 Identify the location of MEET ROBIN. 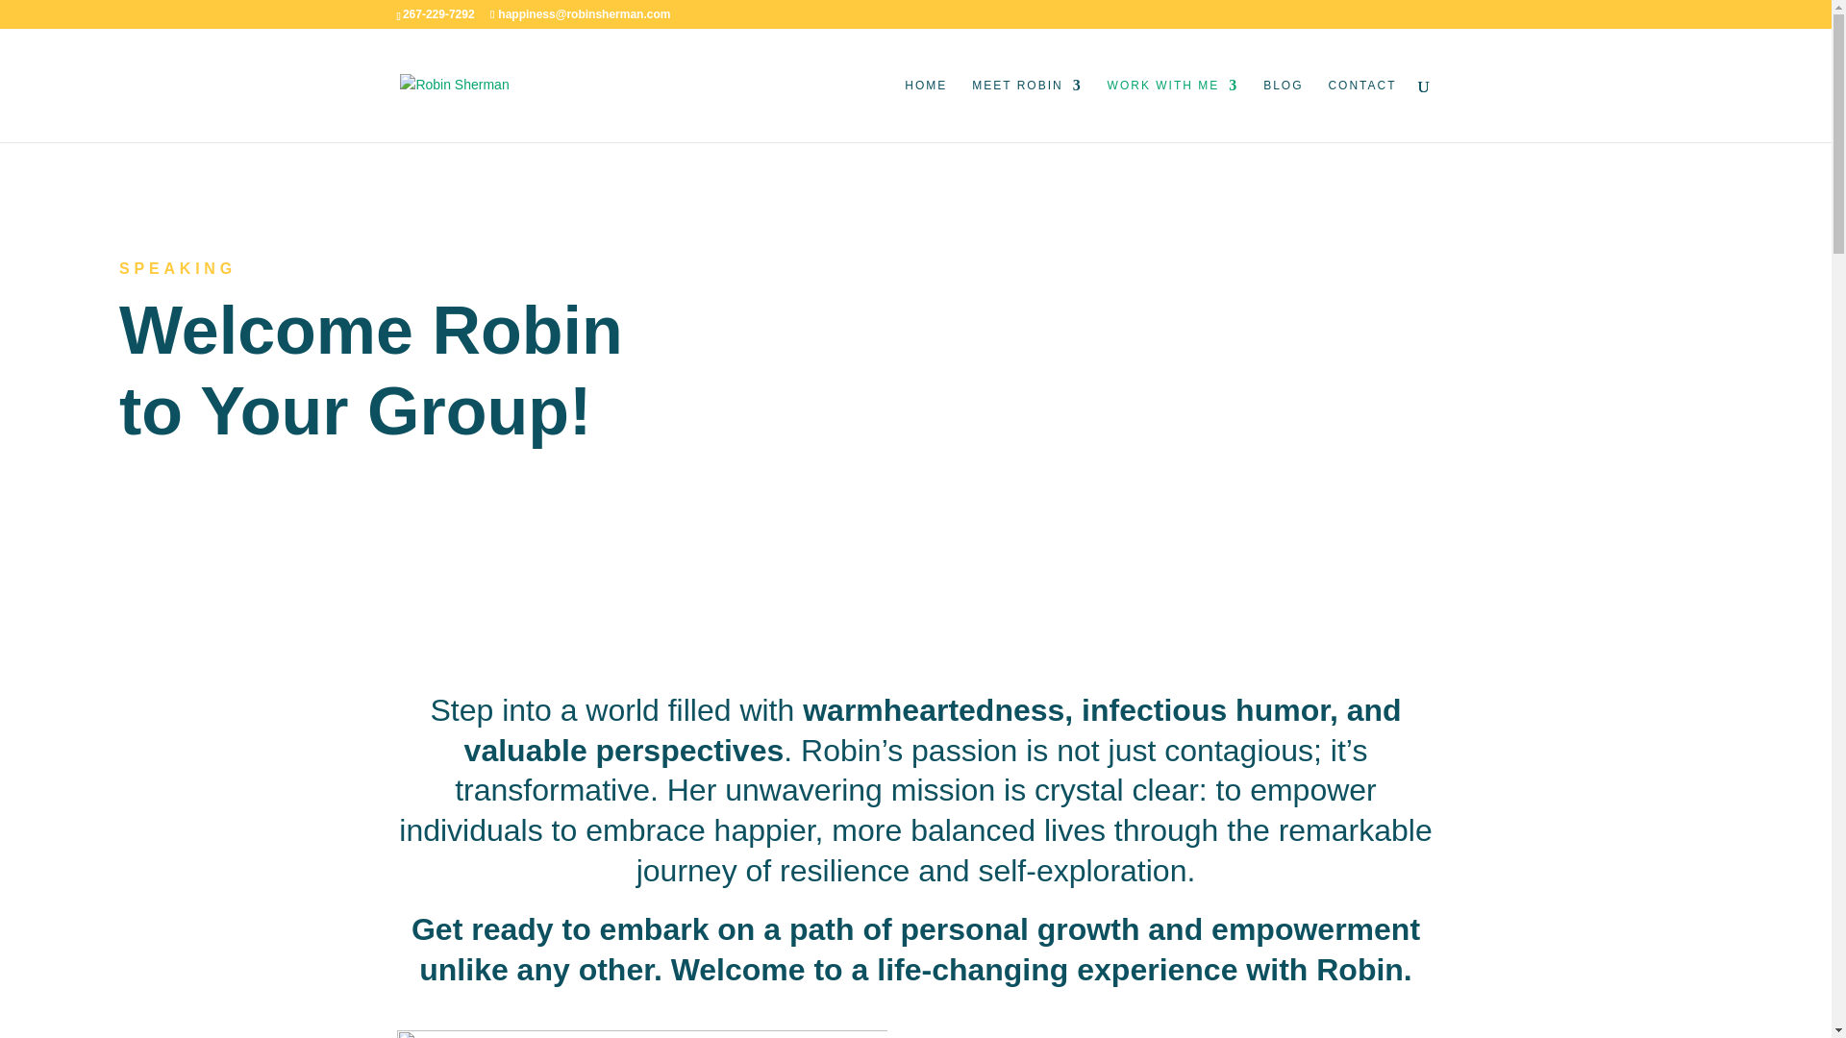
(1027, 110).